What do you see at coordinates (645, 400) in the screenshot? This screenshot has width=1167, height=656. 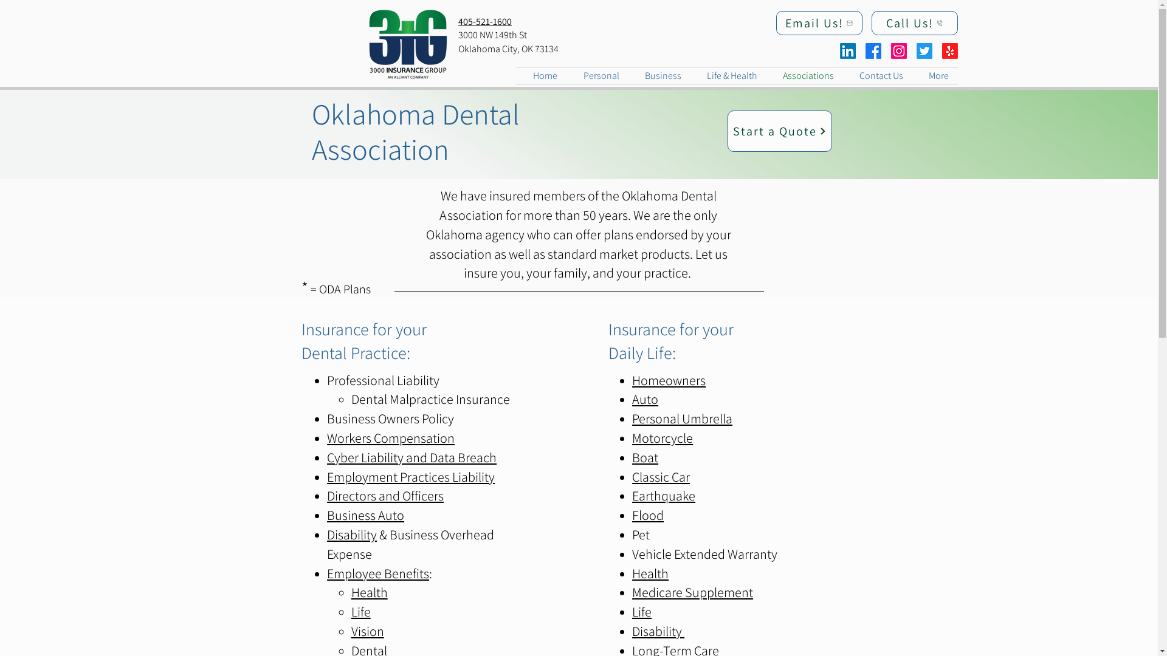 I see `Auto` at bounding box center [645, 400].